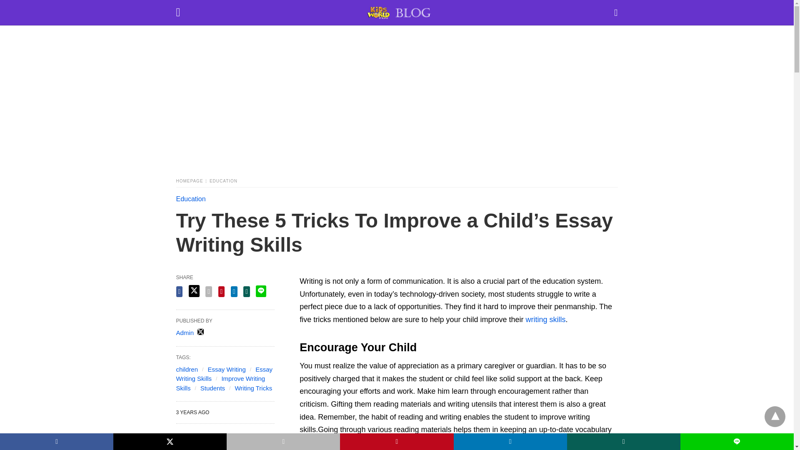 This screenshot has height=450, width=800. What do you see at coordinates (223, 181) in the screenshot?
I see `Education` at bounding box center [223, 181].